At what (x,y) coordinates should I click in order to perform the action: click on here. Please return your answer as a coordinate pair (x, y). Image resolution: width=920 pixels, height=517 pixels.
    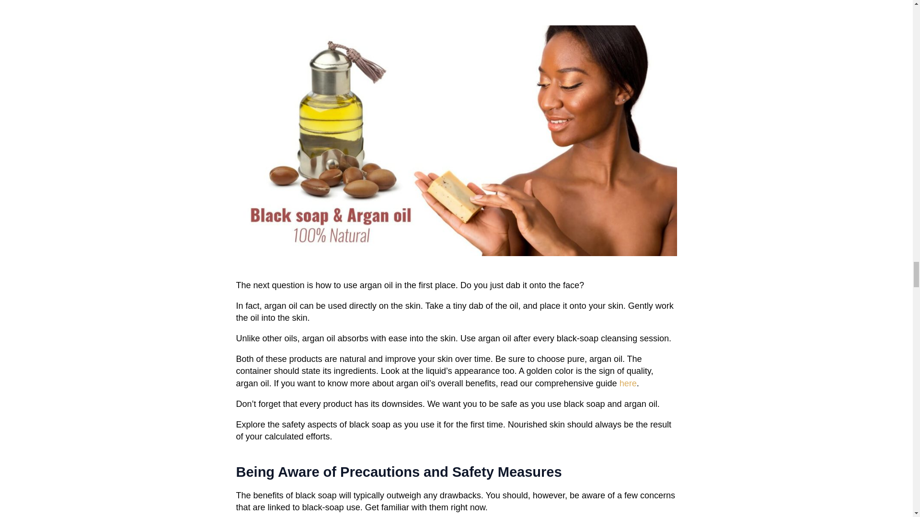
    Looking at the image, I should click on (628, 383).